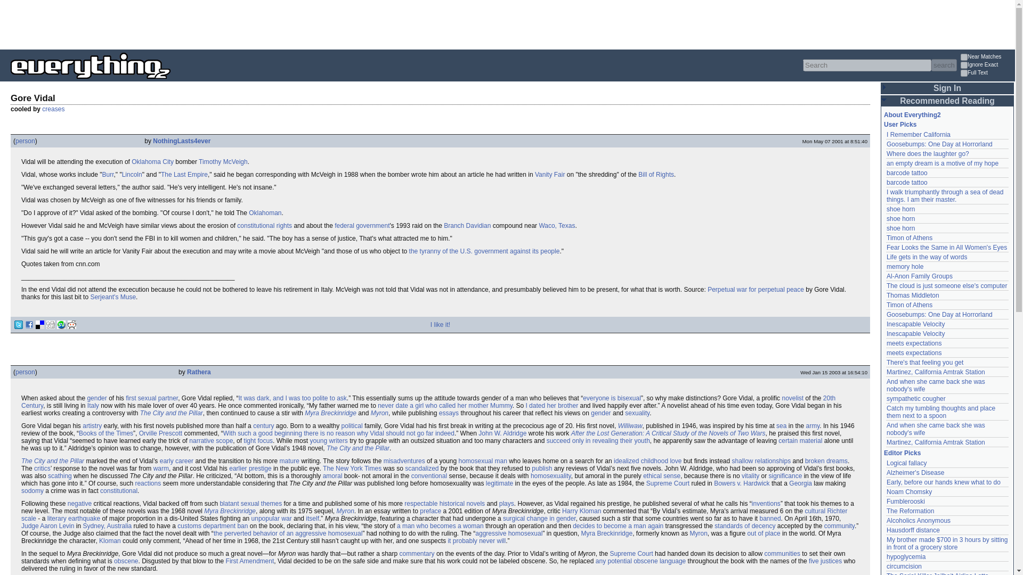  Describe the element at coordinates (152, 162) in the screenshot. I see `Oklahoma City` at that location.